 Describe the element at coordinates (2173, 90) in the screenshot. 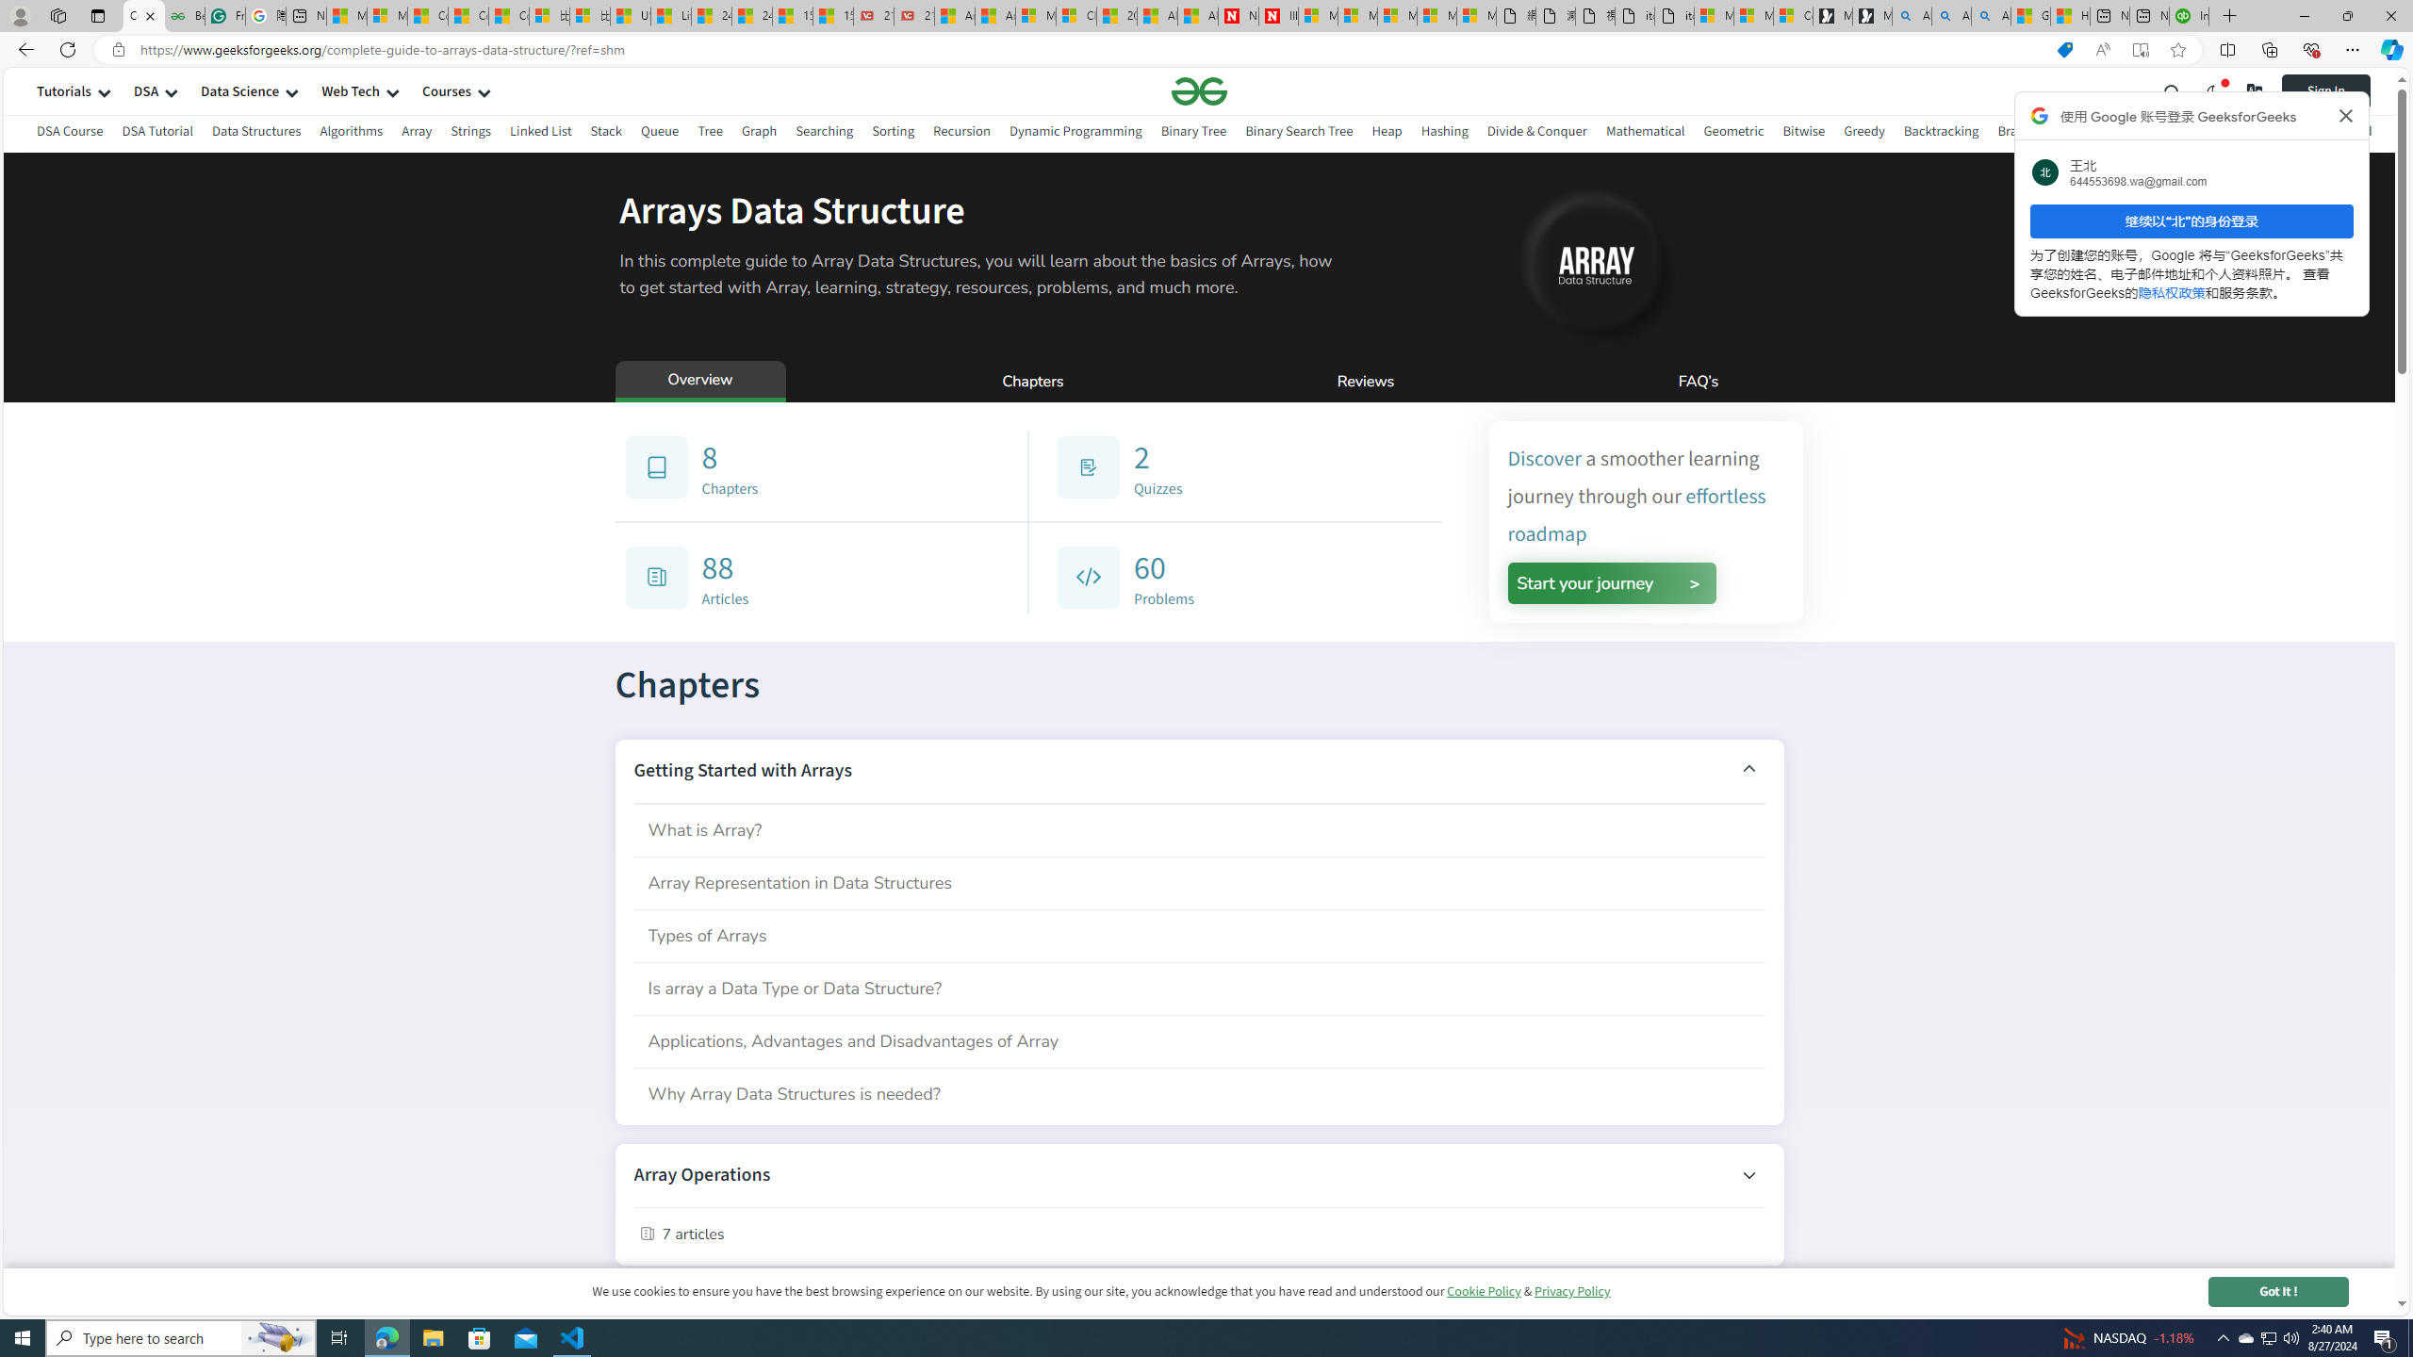

I see `search` at that location.